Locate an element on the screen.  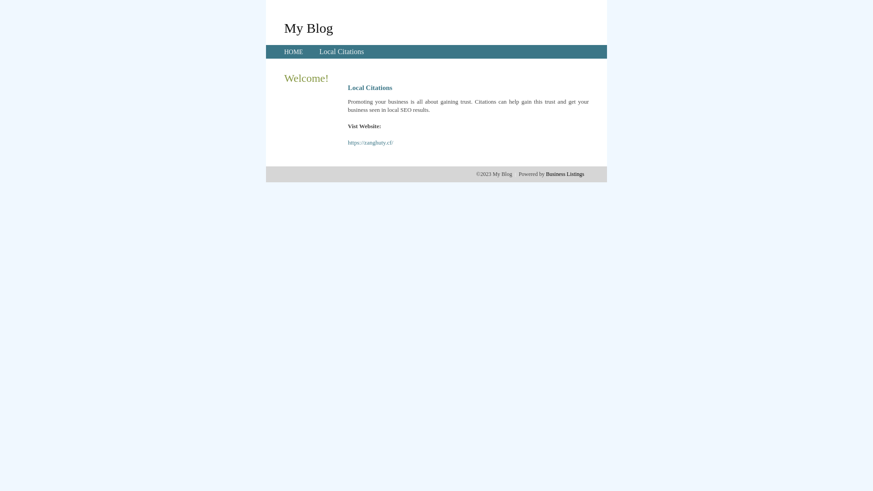
Local Citations is located at coordinates (341, 52).